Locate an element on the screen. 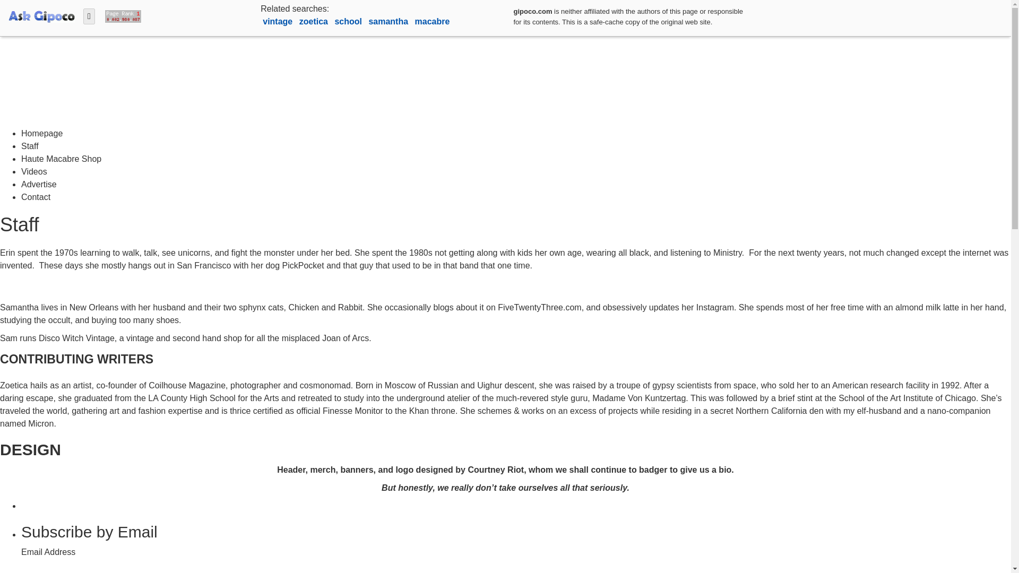  school is located at coordinates (349, 21).